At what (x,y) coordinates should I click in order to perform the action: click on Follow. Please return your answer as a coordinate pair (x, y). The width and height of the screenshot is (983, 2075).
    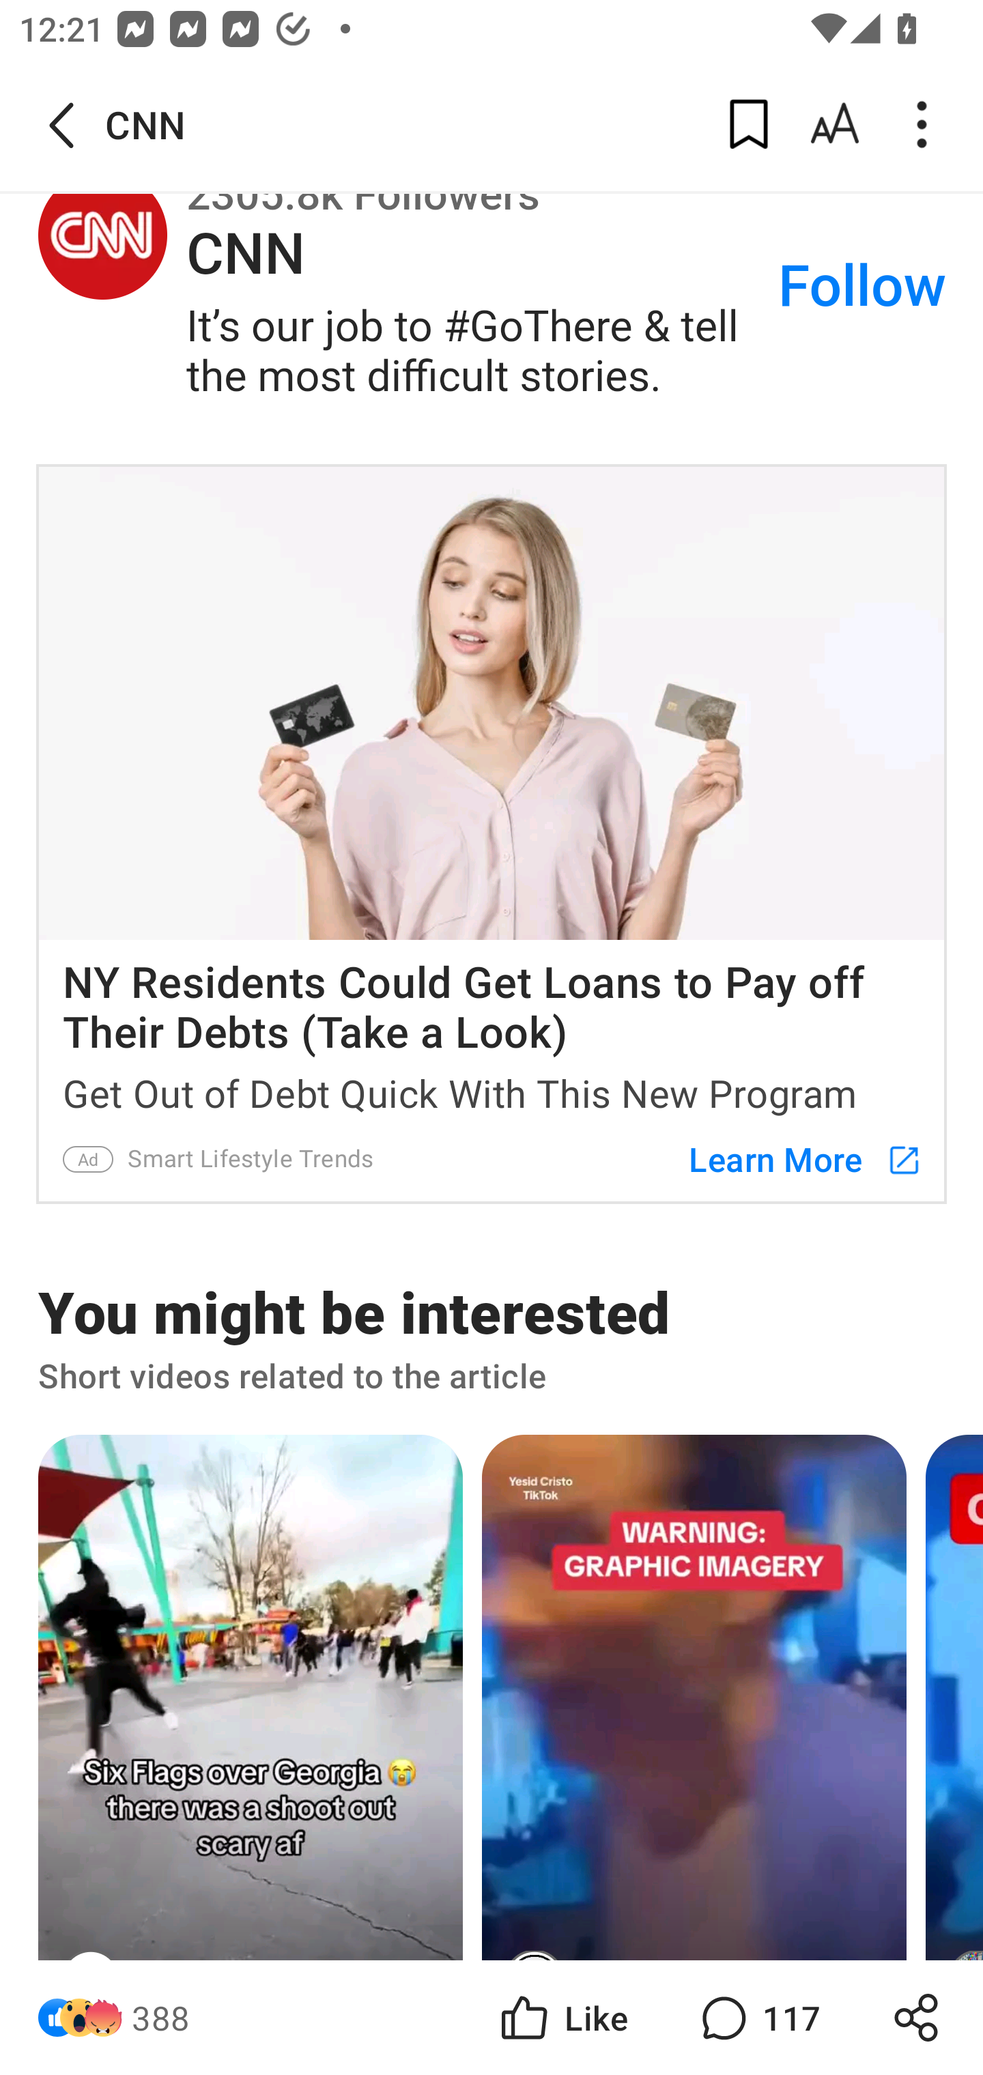
    Looking at the image, I should click on (862, 288).